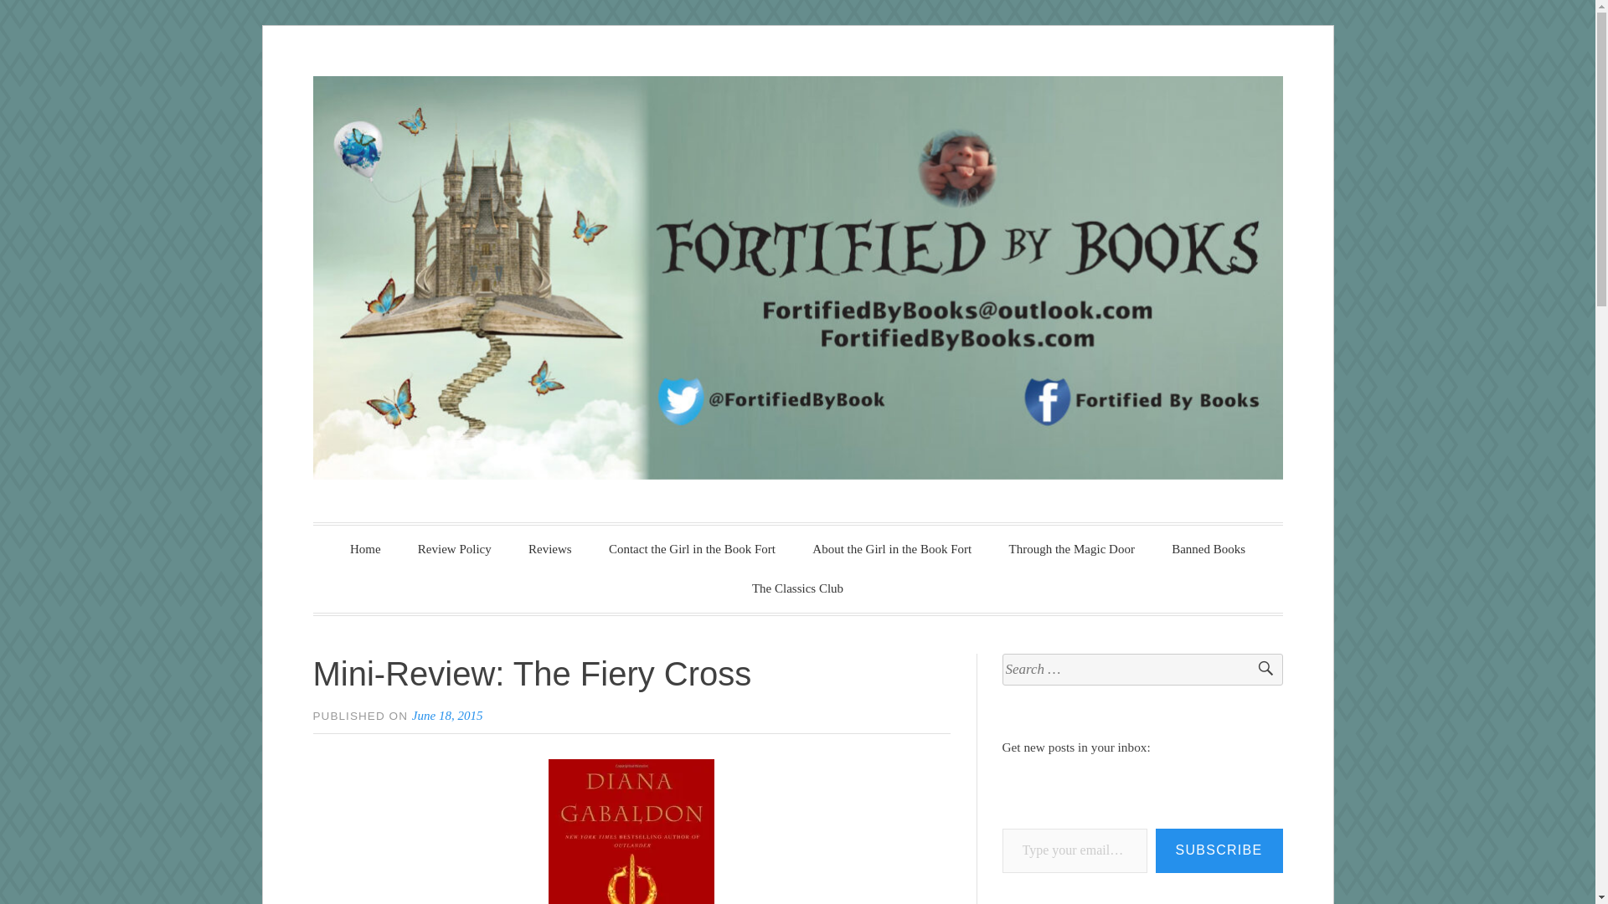 The image size is (1608, 904). I want to click on Search, so click(1258, 670).